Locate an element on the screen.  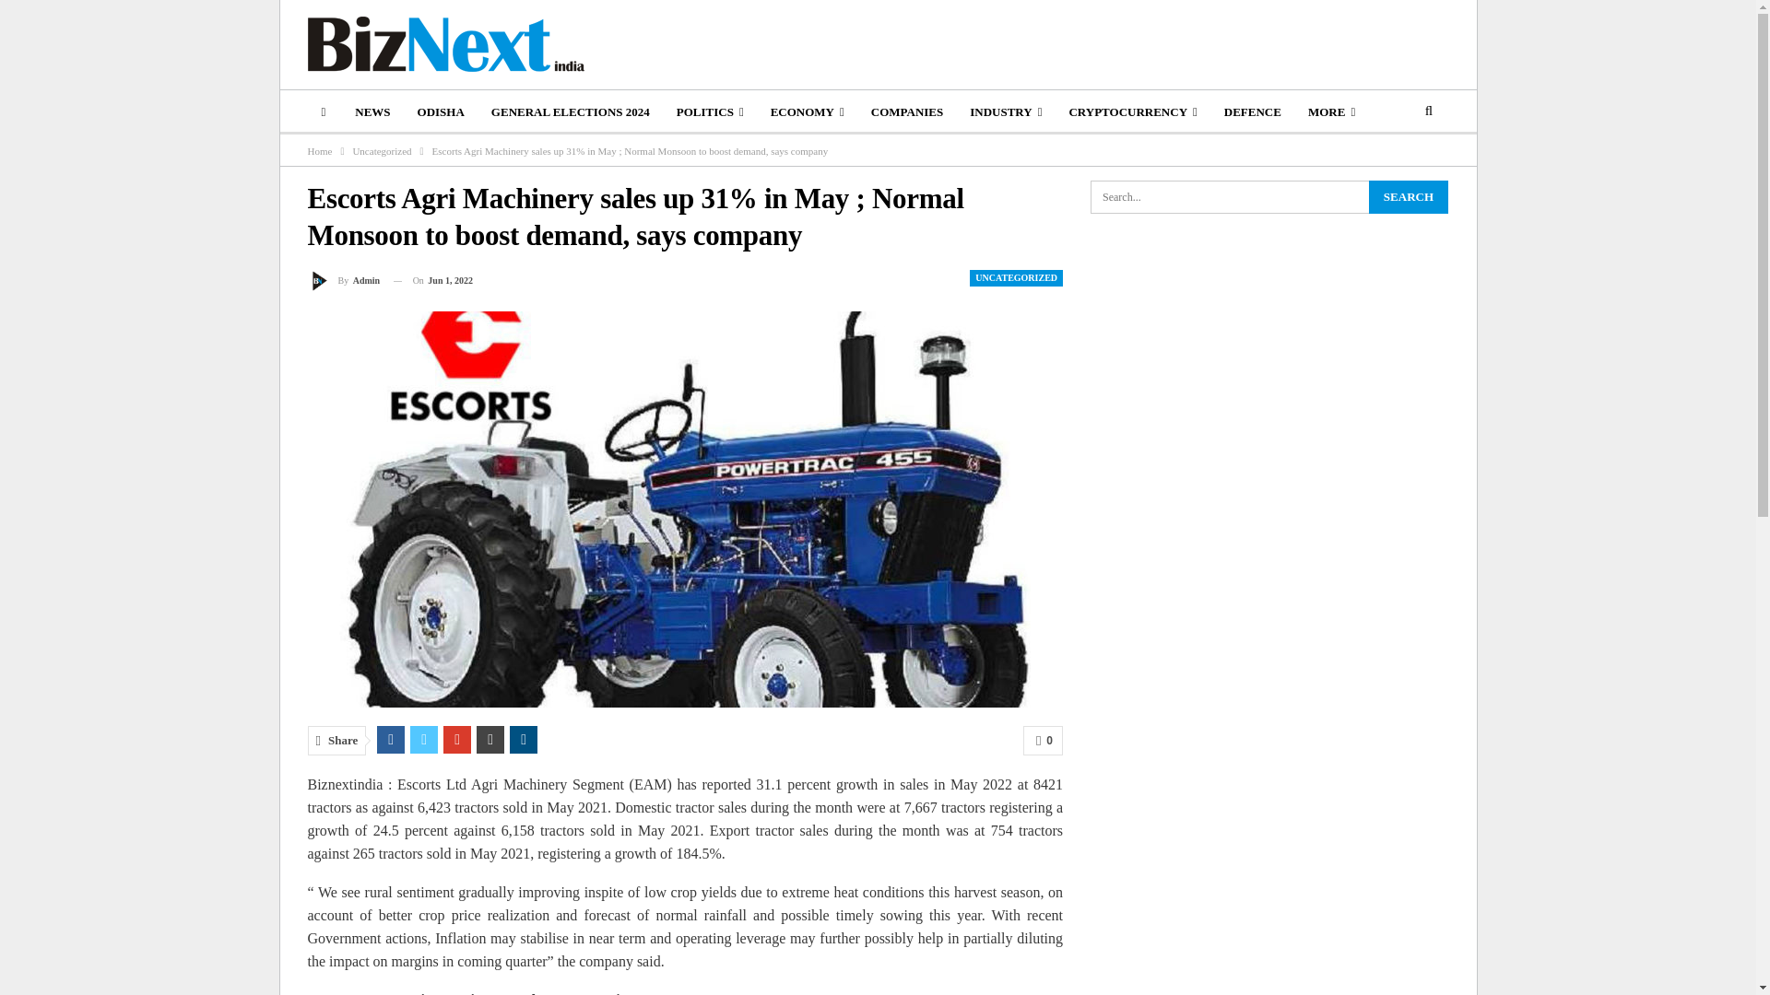
Search for: is located at coordinates (1268, 197).